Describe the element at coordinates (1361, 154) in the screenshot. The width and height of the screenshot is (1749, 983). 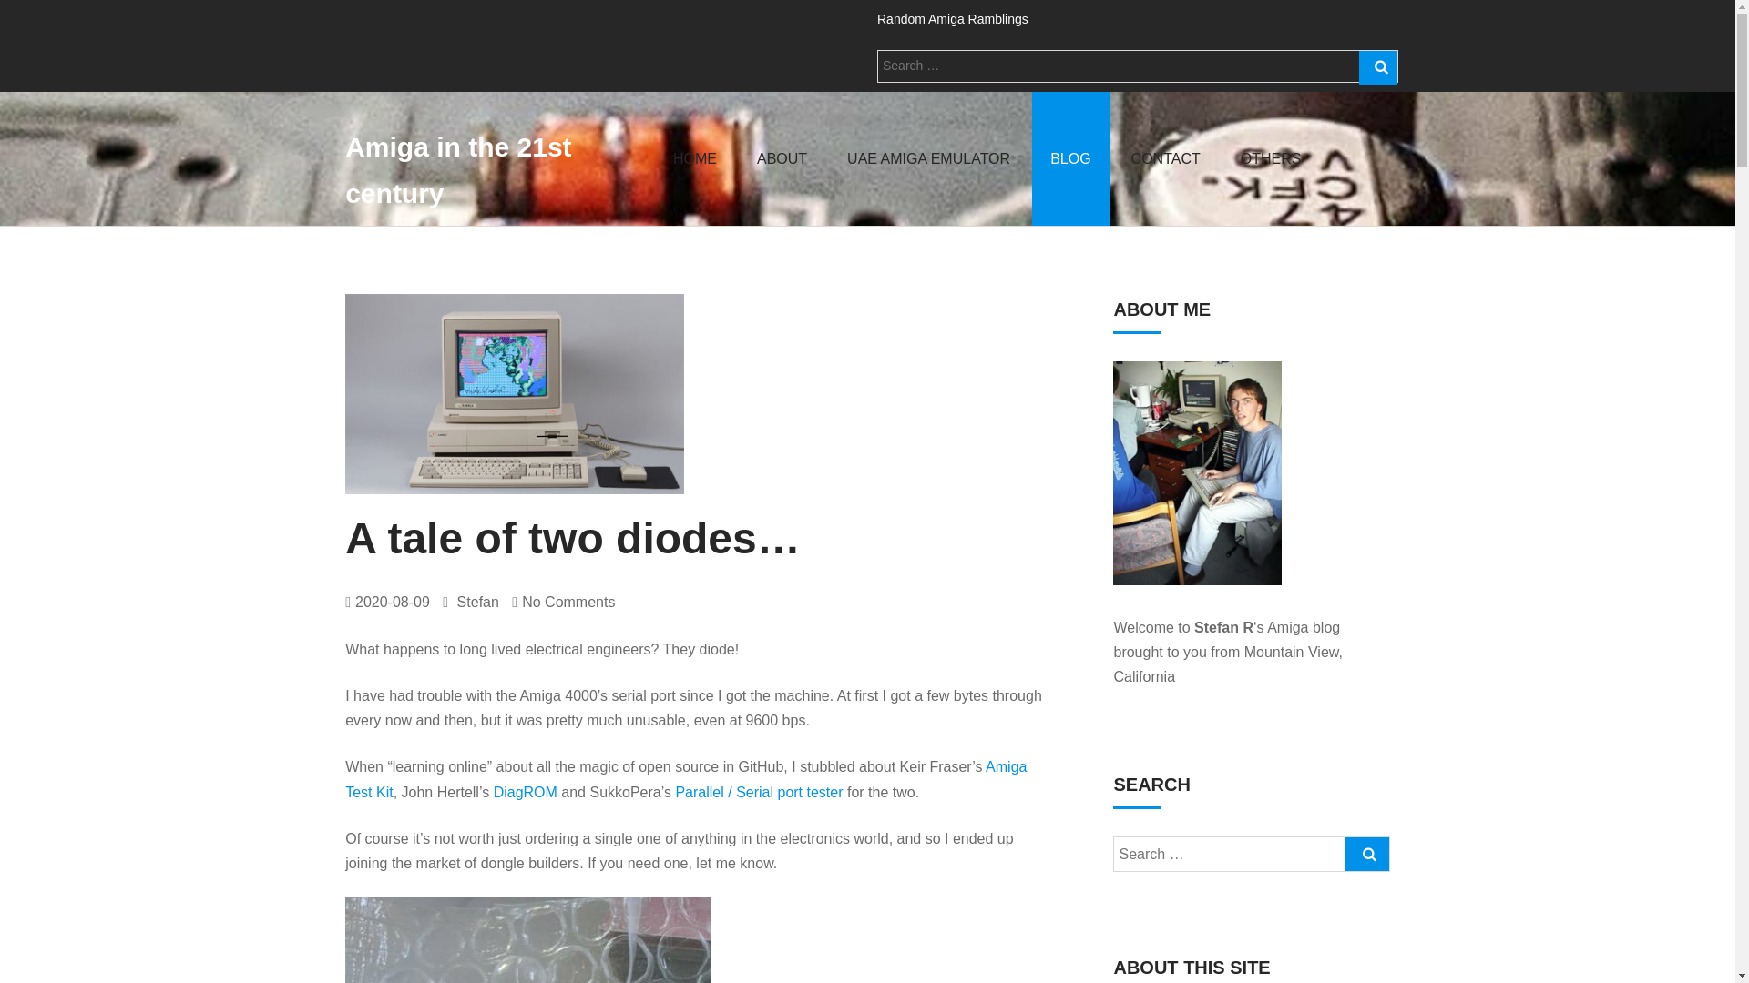
I see `Search` at that location.